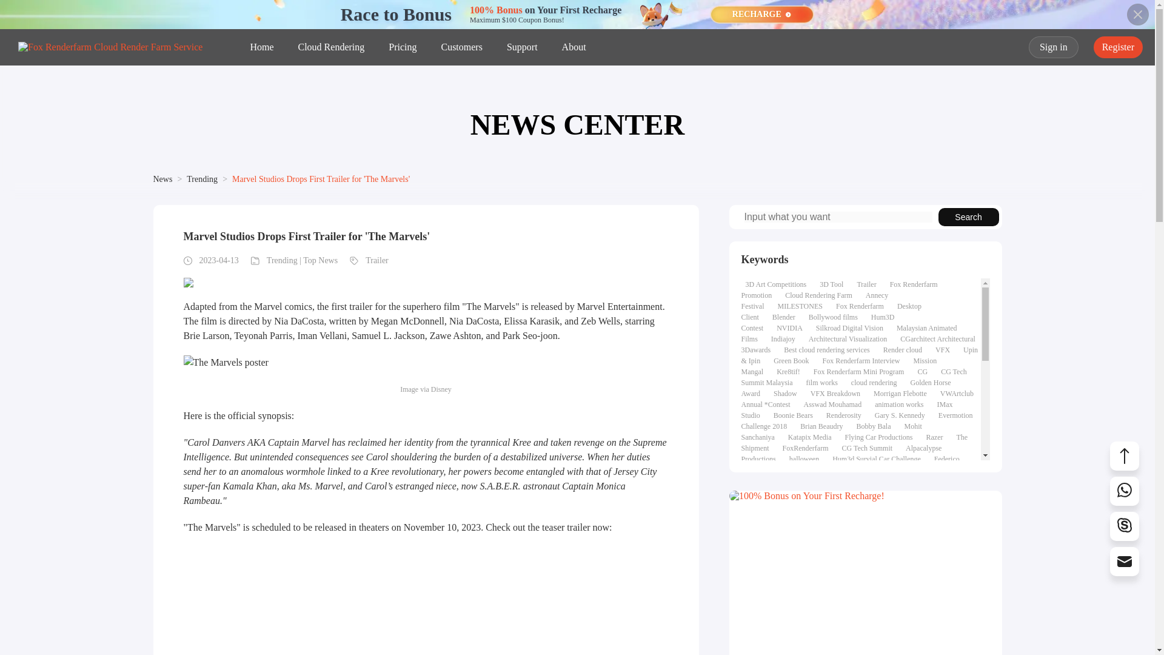 The image size is (1164, 655). Describe the element at coordinates (320, 180) in the screenshot. I see `Marvel Studios Drops First Trailer for 'The Marvels'` at that location.